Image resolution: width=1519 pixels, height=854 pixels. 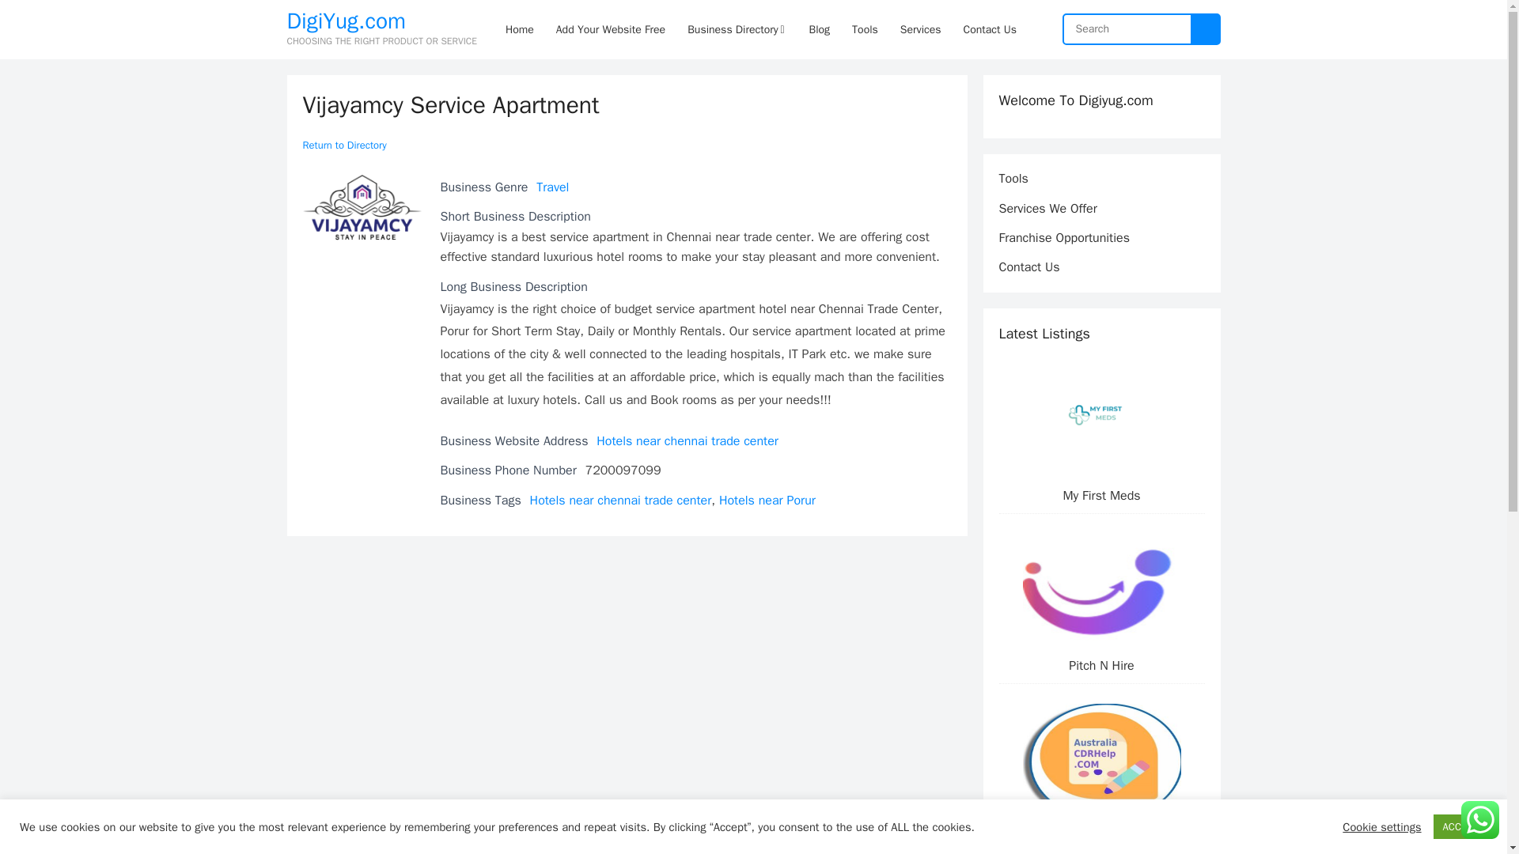 I want to click on Contact Us, so click(x=990, y=29).